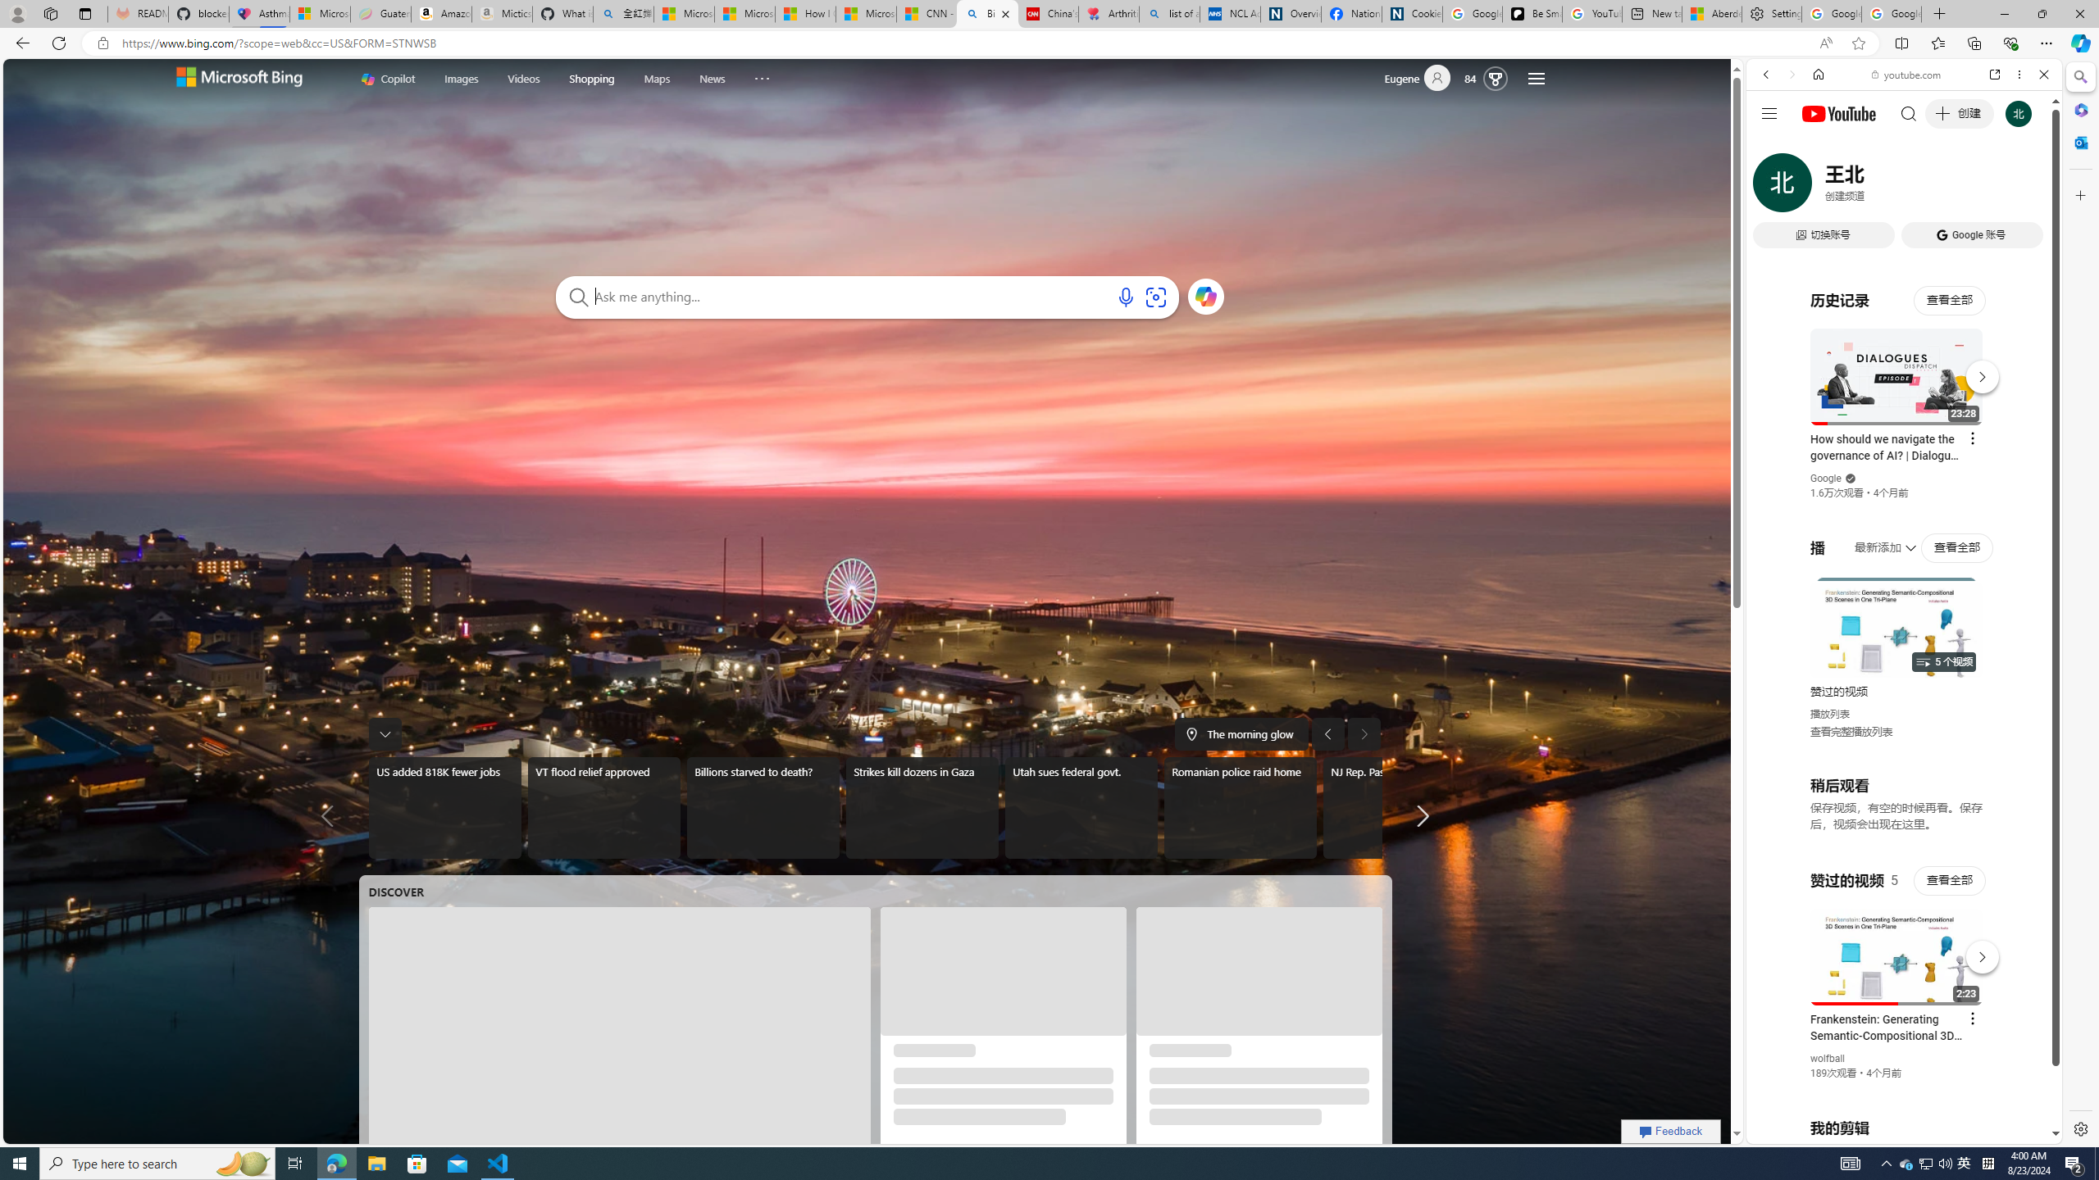 This screenshot has width=2099, height=1180. Describe the element at coordinates (239, 79) in the screenshot. I see `Welcome to Bing Search` at that location.